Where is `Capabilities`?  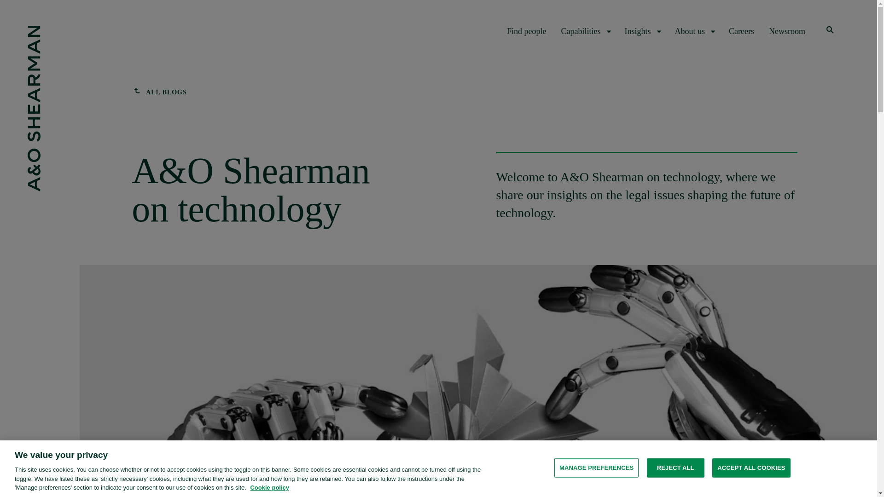
Capabilities is located at coordinates (586, 31).